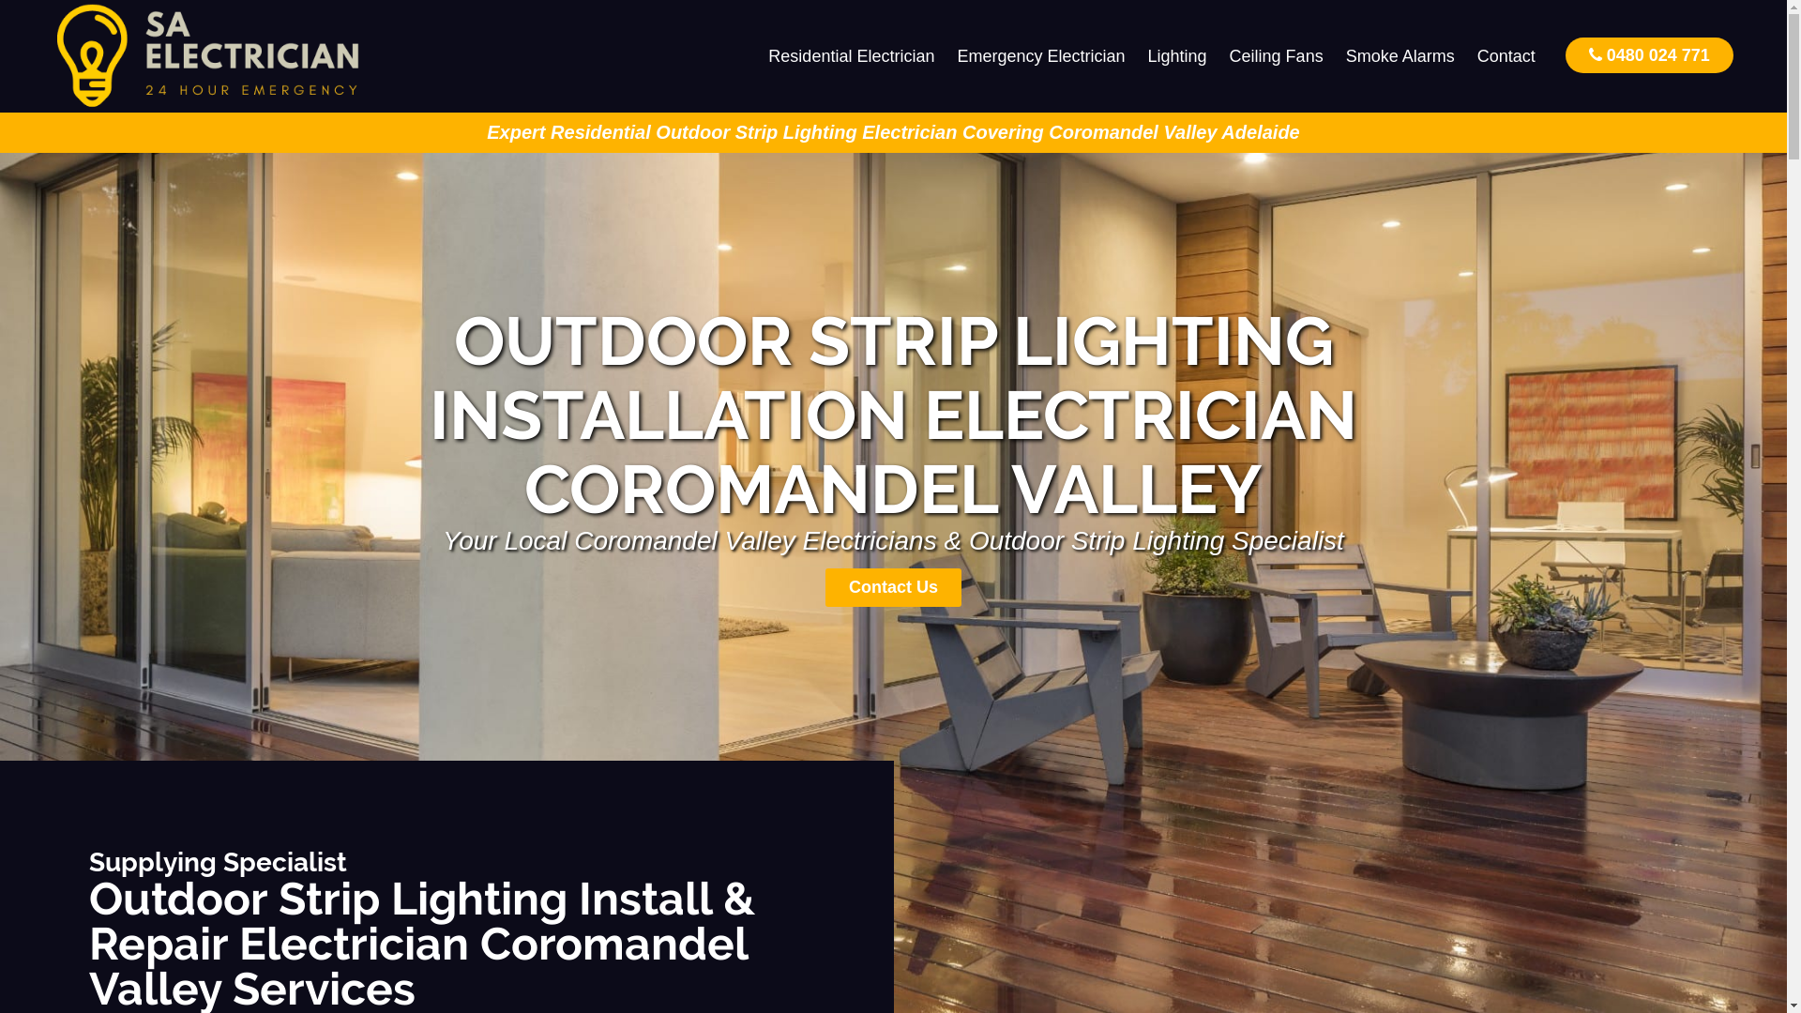 This screenshot has height=1013, width=1801. What do you see at coordinates (1277, 56) in the screenshot?
I see `Ceiling Fans` at bounding box center [1277, 56].